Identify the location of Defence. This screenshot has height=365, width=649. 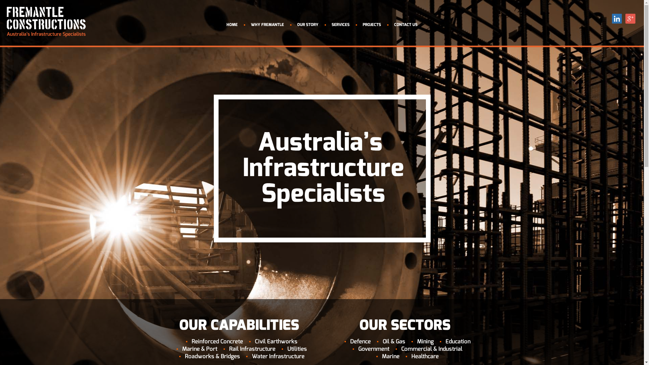
(360, 341).